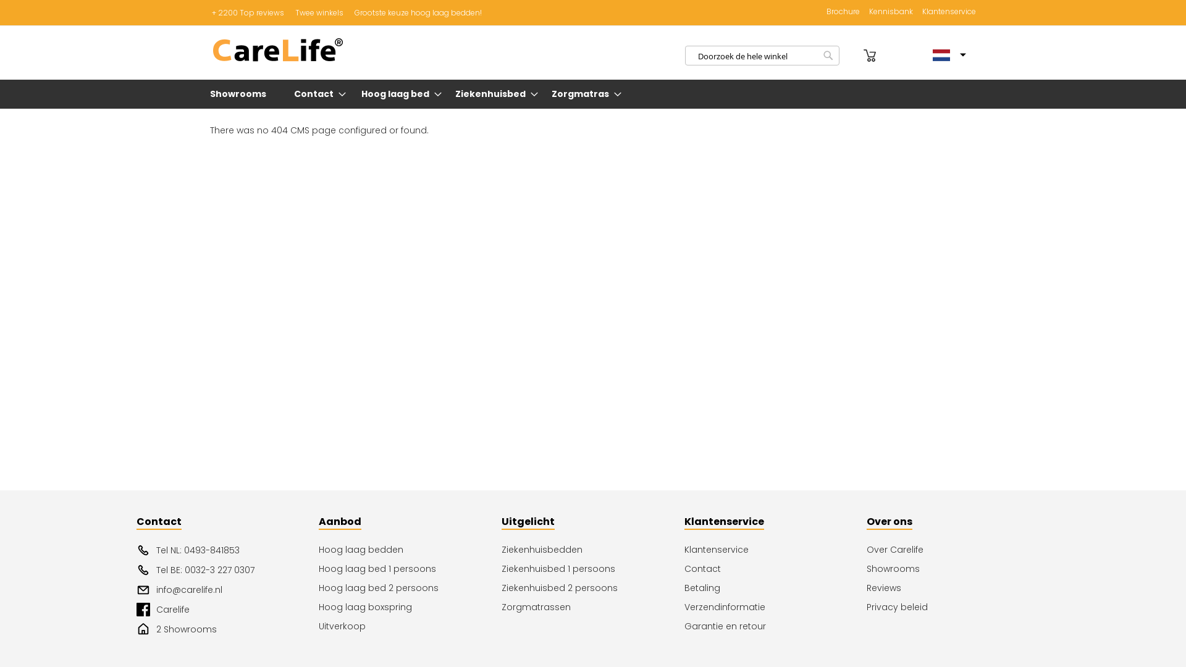  What do you see at coordinates (241, 94) in the screenshot?
I see `Showrooms` at bounding box center [241, 94].